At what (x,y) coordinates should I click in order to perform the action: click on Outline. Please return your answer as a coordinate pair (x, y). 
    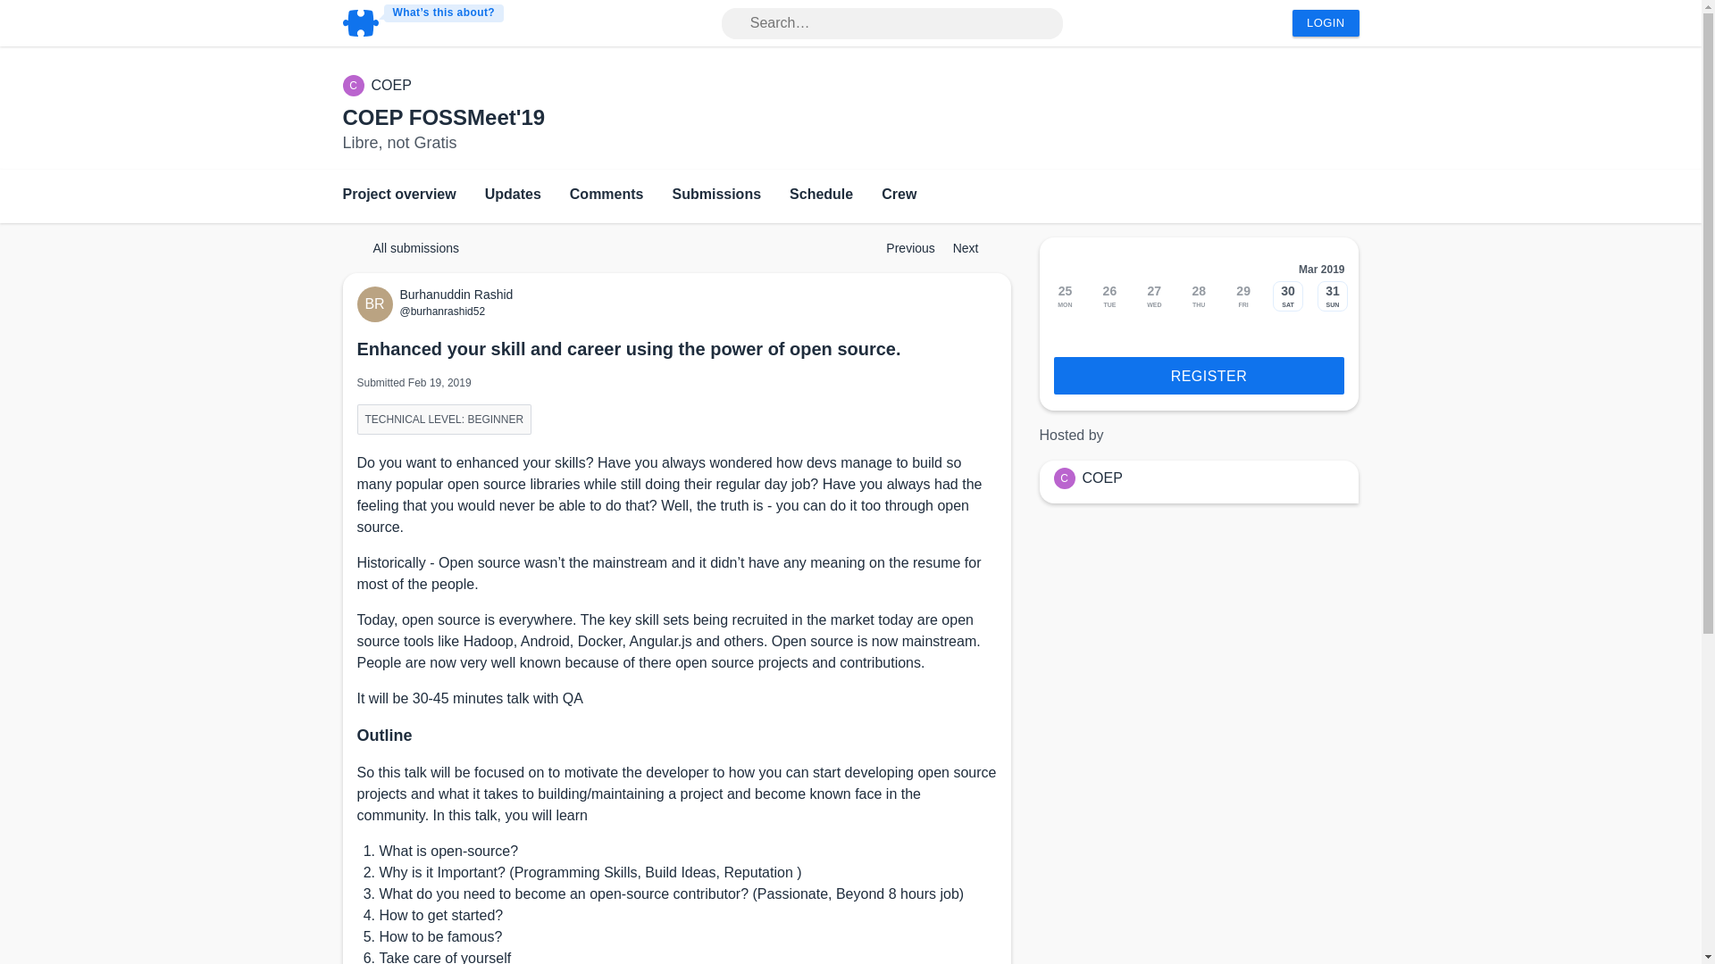
    Looking at the image, I should click on (384, 735).